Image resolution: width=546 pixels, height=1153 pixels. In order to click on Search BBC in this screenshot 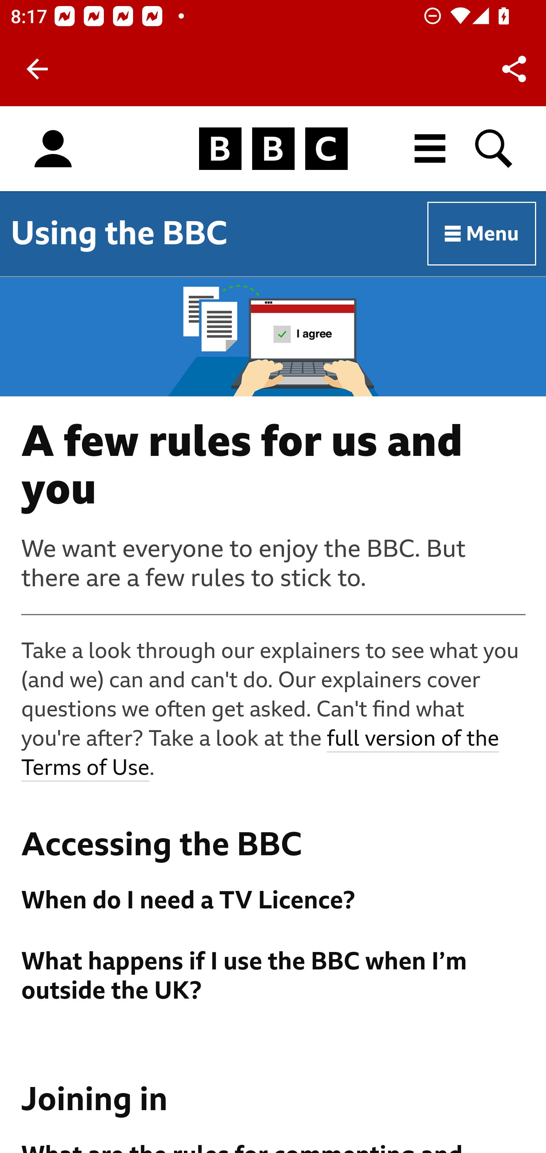, I will do `click(494, 149)`.